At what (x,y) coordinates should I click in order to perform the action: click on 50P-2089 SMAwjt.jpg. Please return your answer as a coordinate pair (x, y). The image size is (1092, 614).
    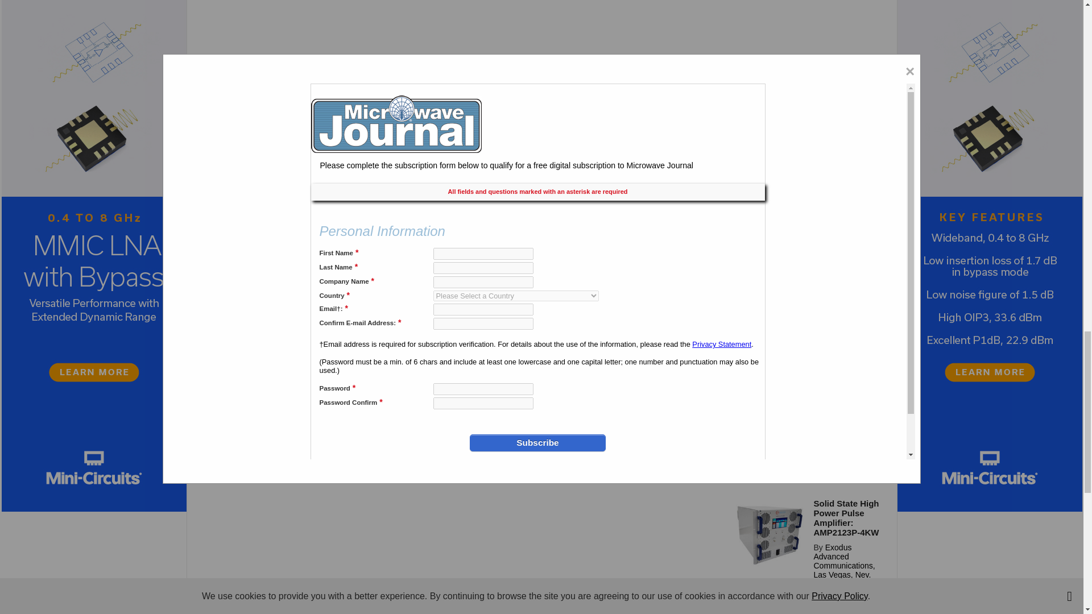
    Looking at the image, I should click on (770, 437).